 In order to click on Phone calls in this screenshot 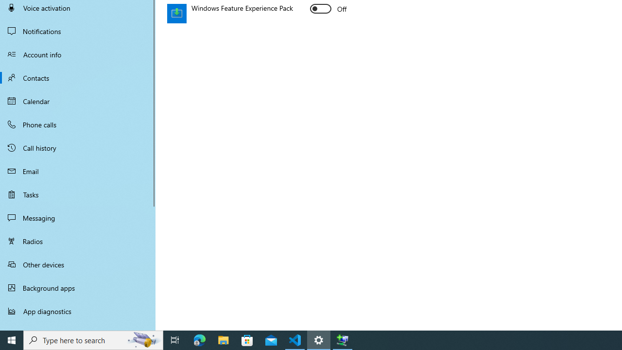, I will do `click(78, 124)`.